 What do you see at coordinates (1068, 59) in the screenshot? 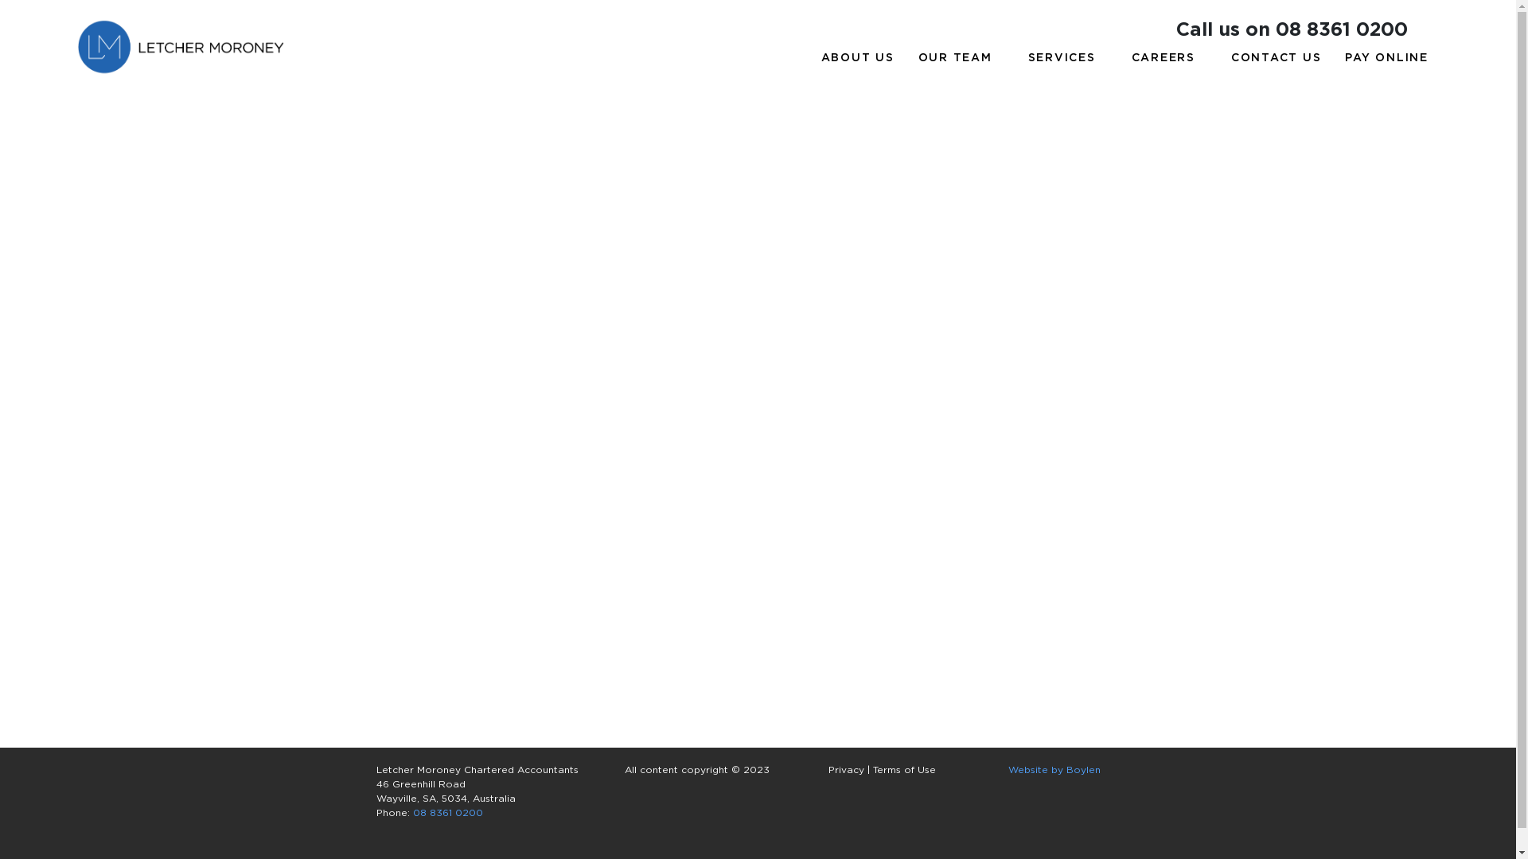
I see `SERVICES` at bounding box center [1068, 59].